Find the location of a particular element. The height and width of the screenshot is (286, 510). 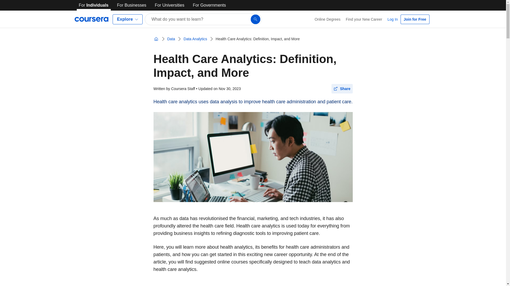

For Governments is located at coordinates (209, 5).